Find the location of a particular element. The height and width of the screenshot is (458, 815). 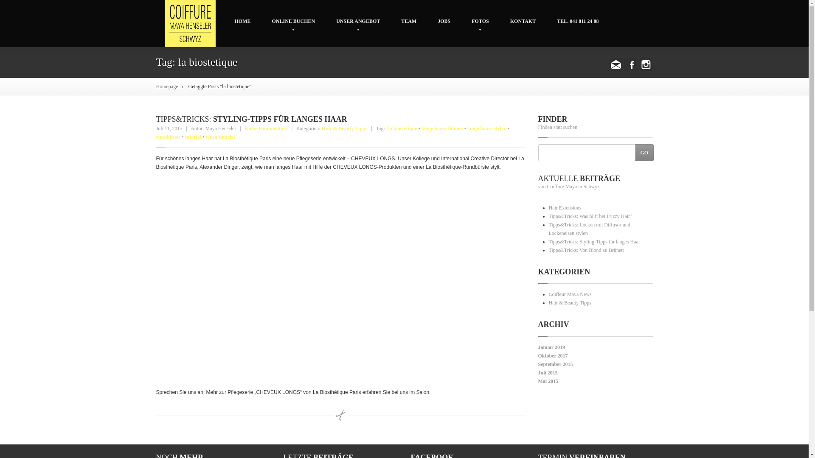

Homepage is located at coordinates (167, 87).